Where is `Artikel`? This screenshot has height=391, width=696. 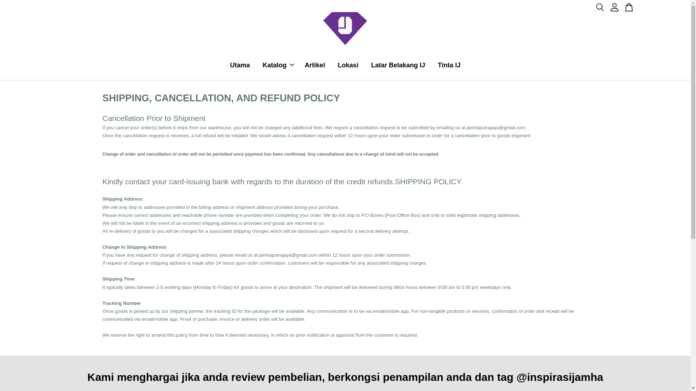 Artikel is located at coordinates (315, 65).